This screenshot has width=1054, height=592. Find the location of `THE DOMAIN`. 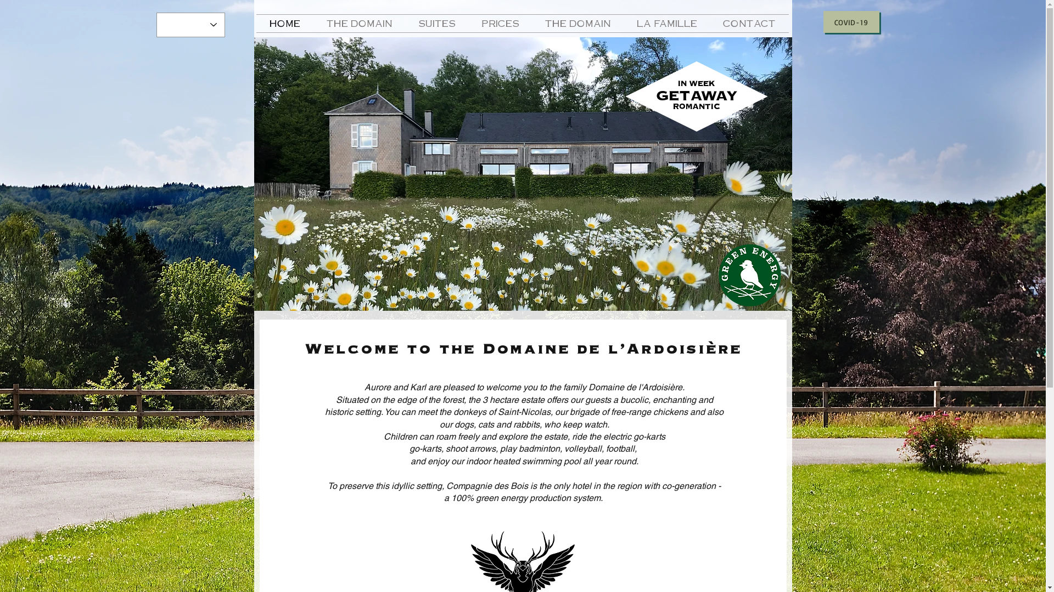

THE DOMAIN is located at coordinates (579, 24).